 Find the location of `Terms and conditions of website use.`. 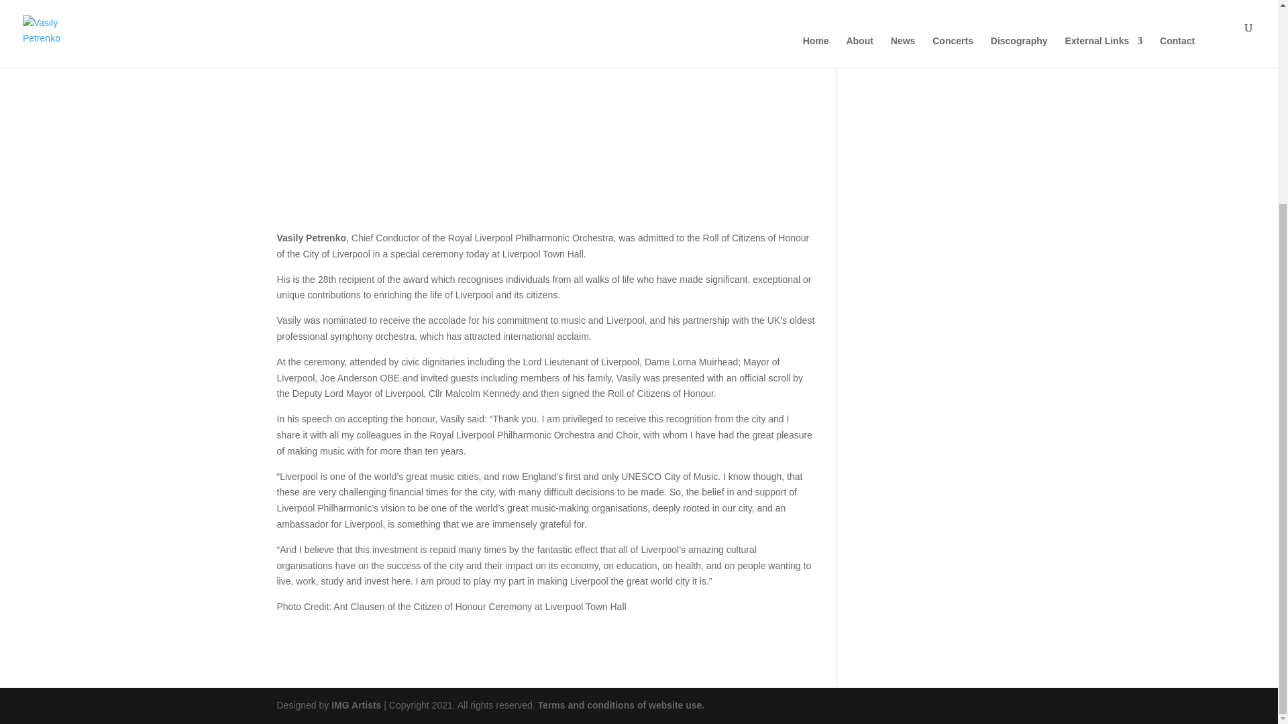

Terms and conditions of website use. is located at coordinates (621, 705).